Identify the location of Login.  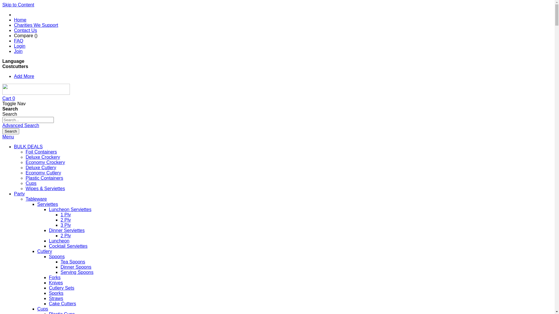
(20, 46).